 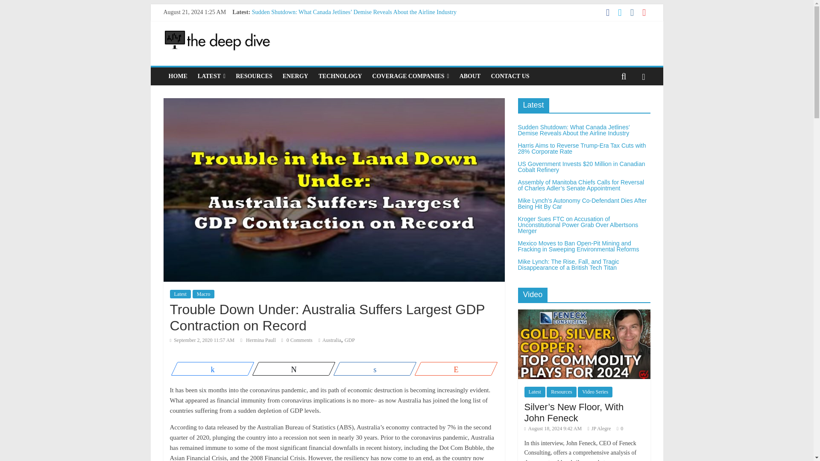 What do you see at coordinates (254, 76) in the screenshot?
I see `RESOURCES` at bounding box center [254, 76].